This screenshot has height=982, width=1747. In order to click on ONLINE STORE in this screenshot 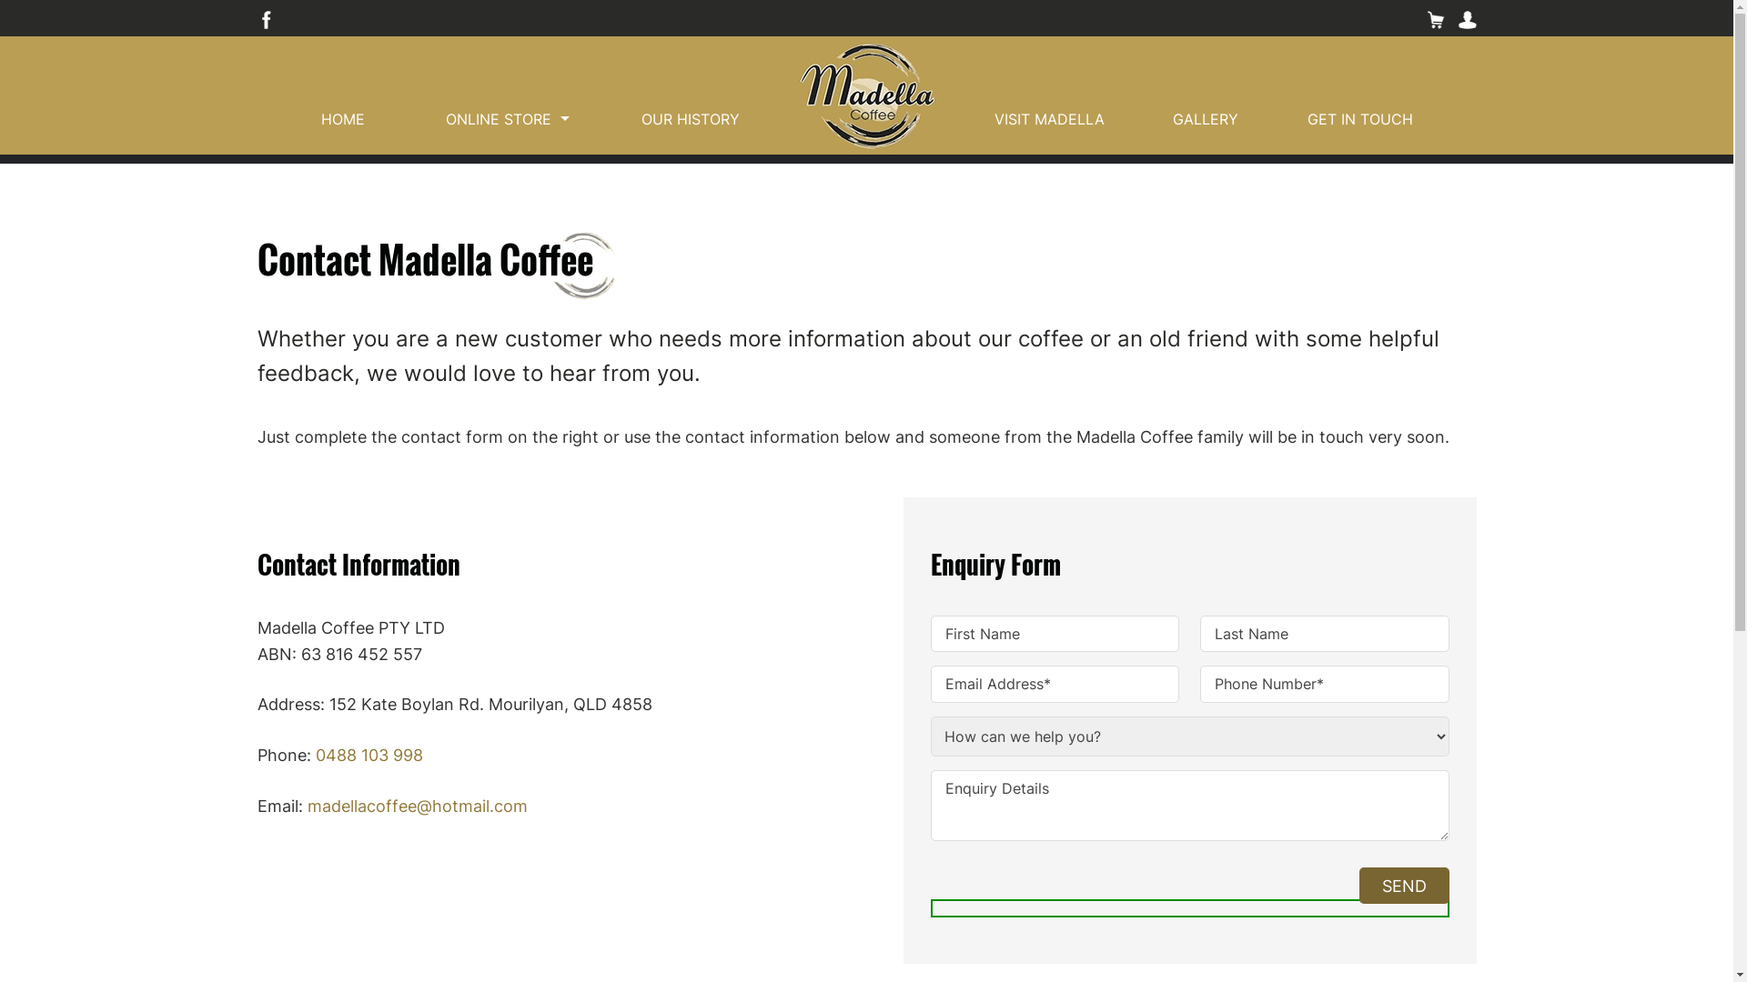, I will do `click(499, 122)`.